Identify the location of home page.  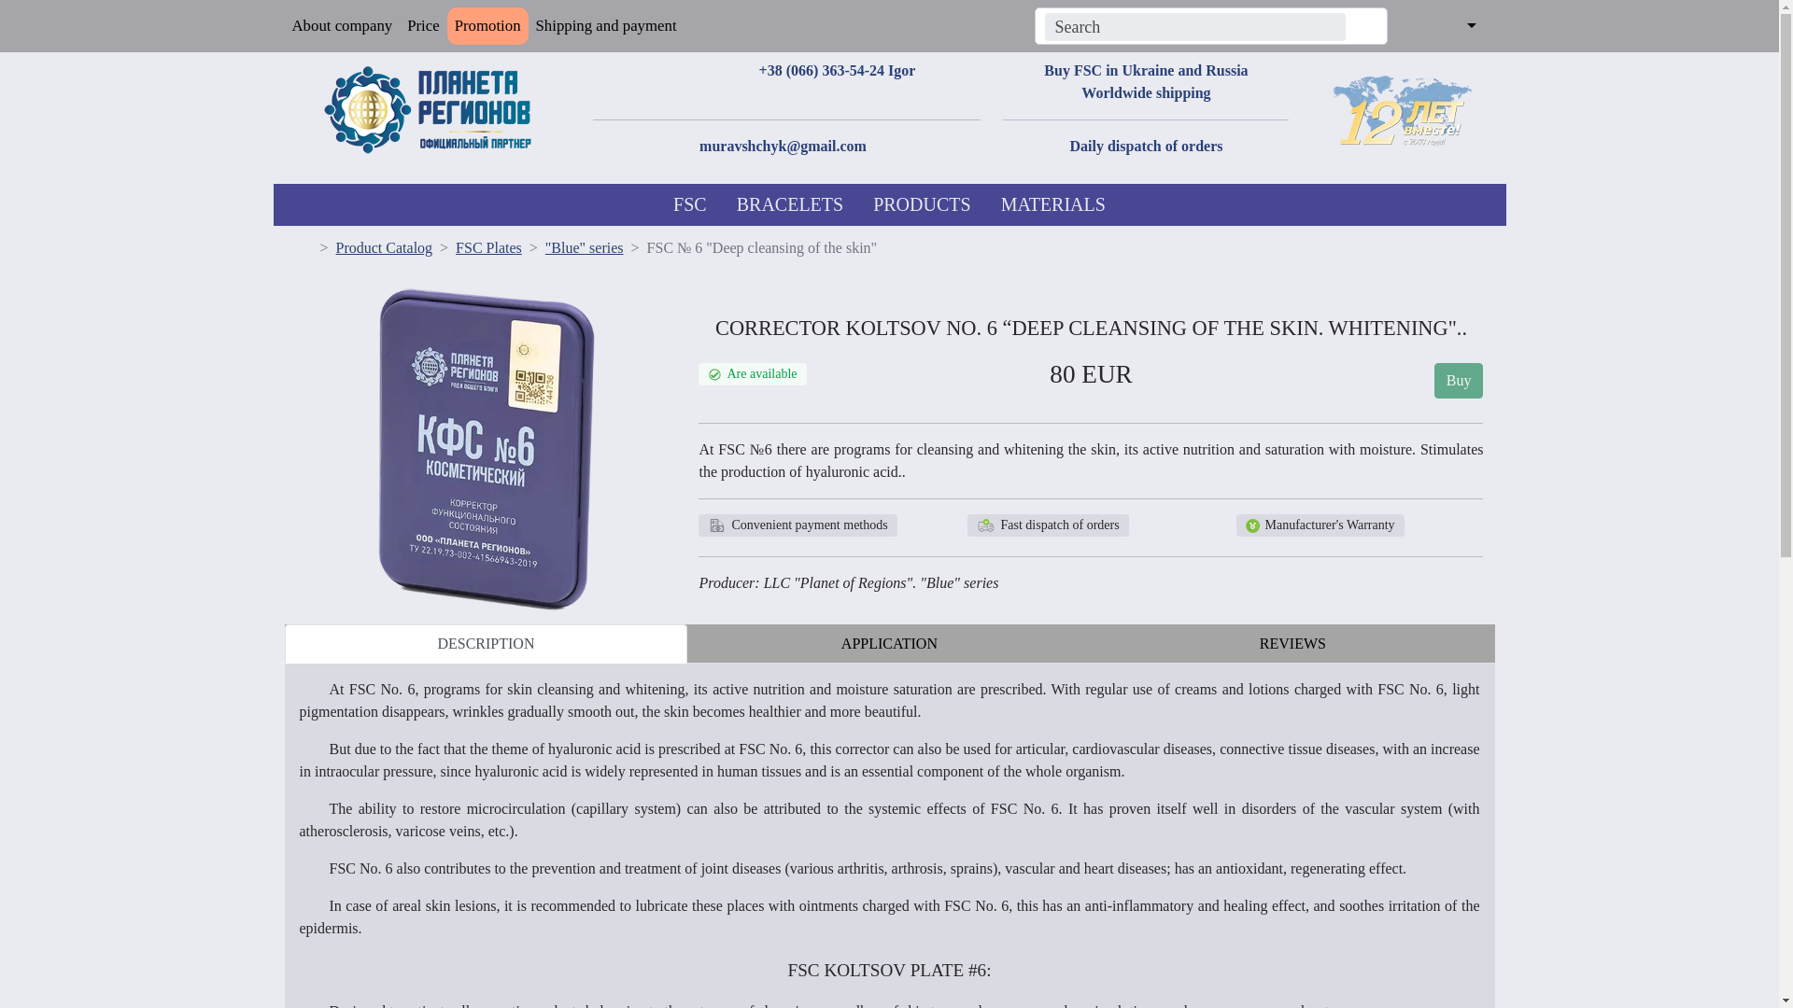
(304, 248).